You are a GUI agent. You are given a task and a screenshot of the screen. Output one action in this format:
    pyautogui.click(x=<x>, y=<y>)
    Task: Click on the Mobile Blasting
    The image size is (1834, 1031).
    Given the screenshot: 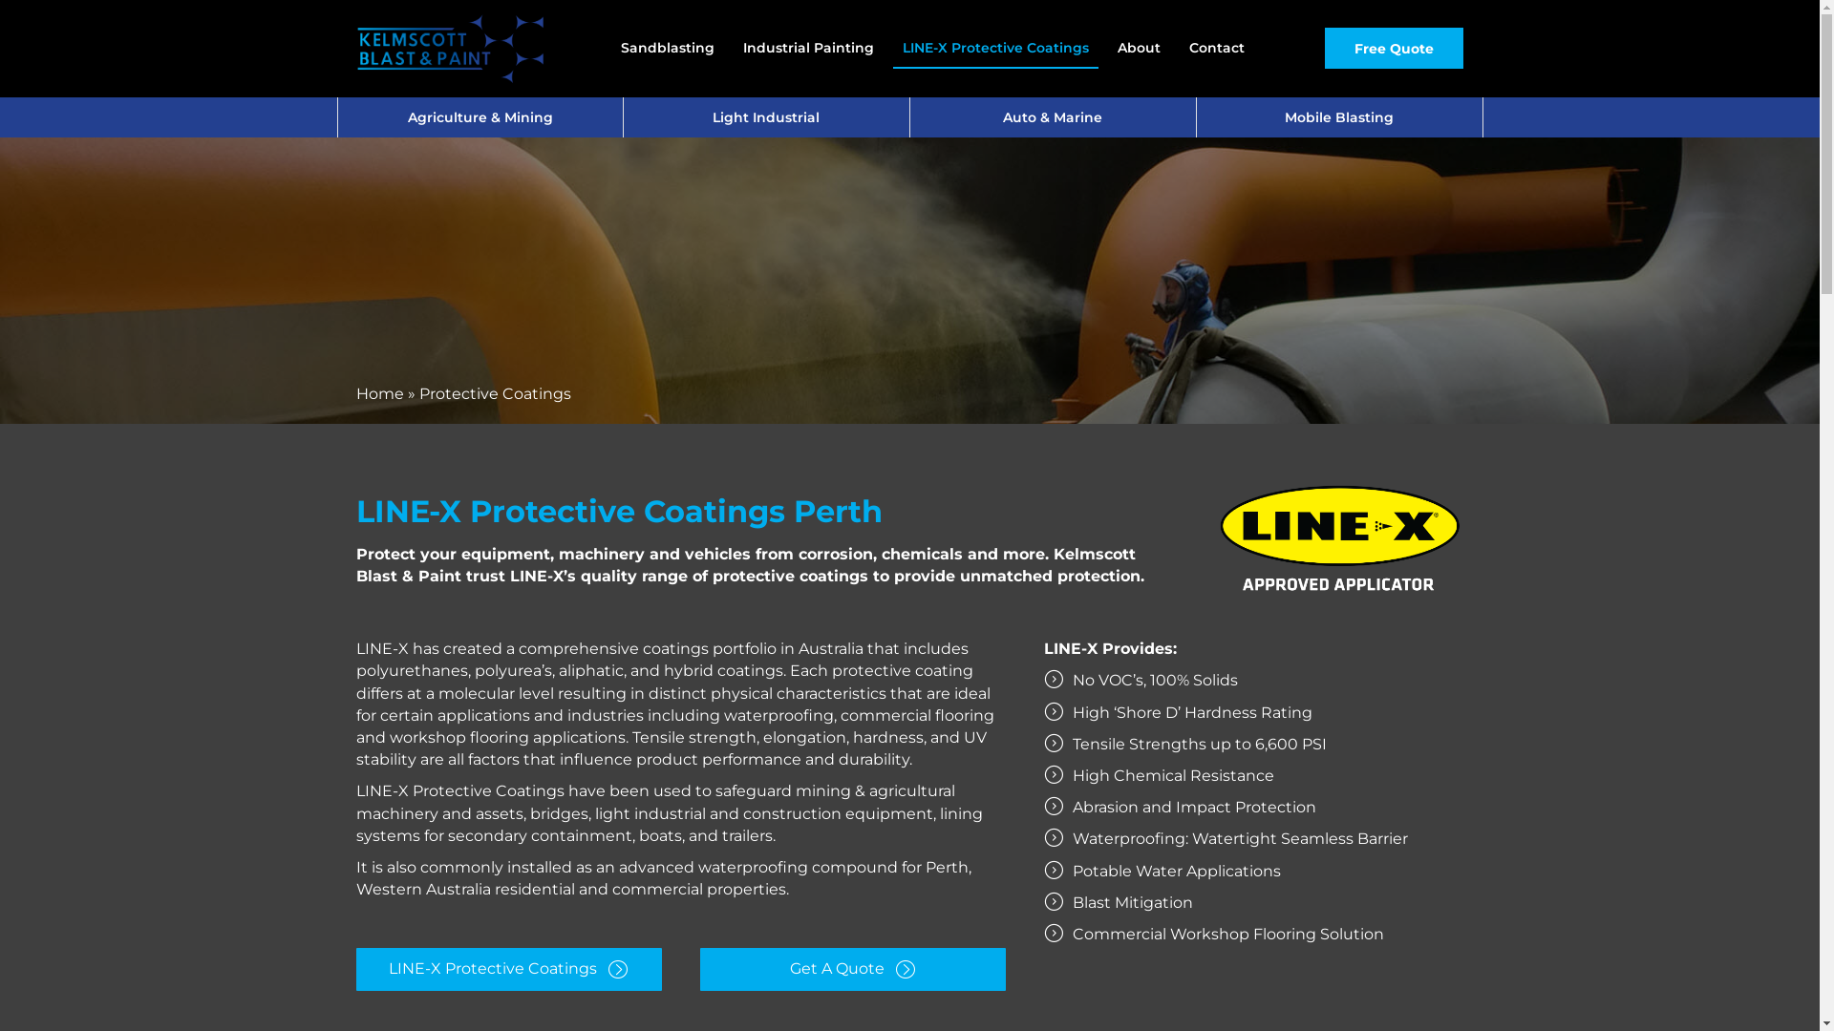 What is the action you would take?
    pyautogui.click(x=1339, y=117)
    